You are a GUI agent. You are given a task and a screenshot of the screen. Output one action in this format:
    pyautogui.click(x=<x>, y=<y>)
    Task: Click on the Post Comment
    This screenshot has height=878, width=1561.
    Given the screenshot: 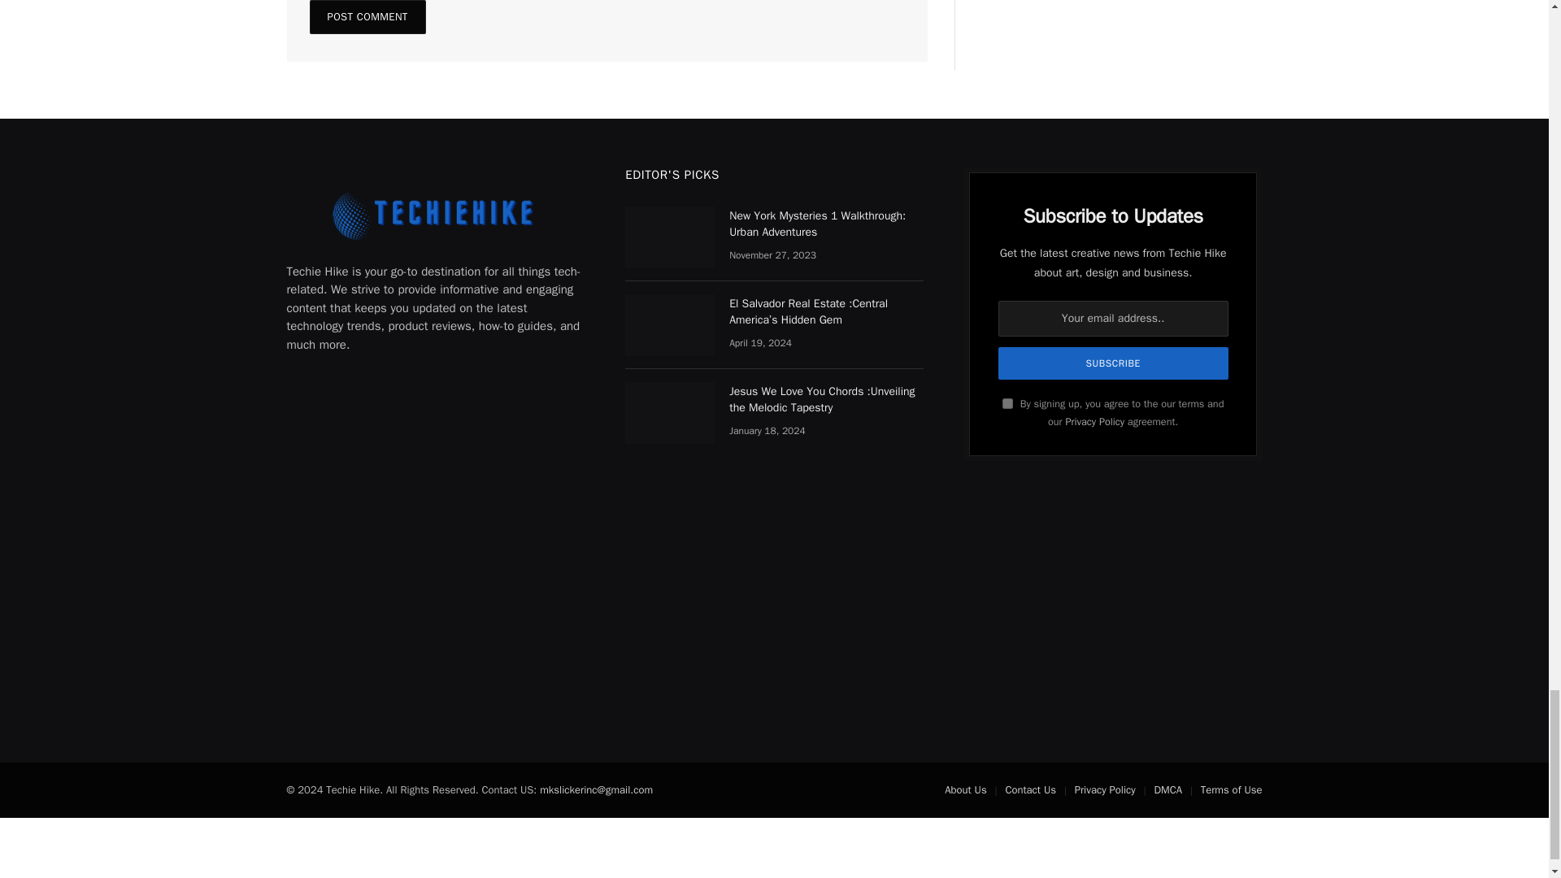 What is the action you would take?
    pyautogui.click(x=367, y=17)
    